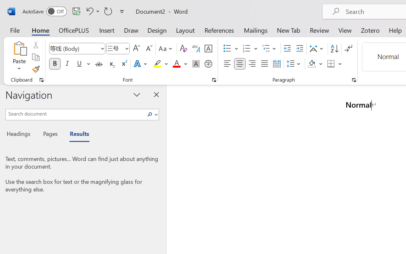 Image resolution: width=406 pixels, height=254 pixels. Describe the element at coordinates (74, 11) in the screenshot. I see `Quick Access Toolbar` at that location.